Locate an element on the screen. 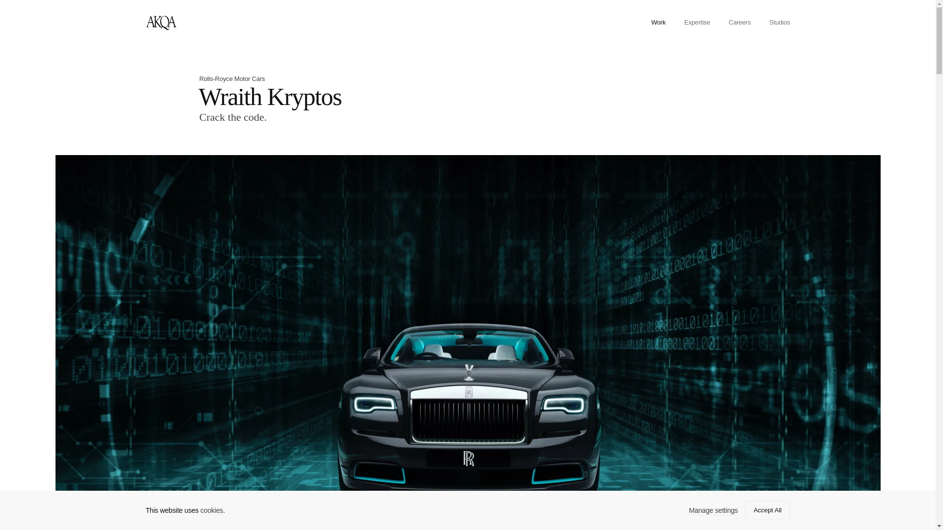 This screenshot has width=943, height=530. Privacy Policy is located at coordinates (211, 510).